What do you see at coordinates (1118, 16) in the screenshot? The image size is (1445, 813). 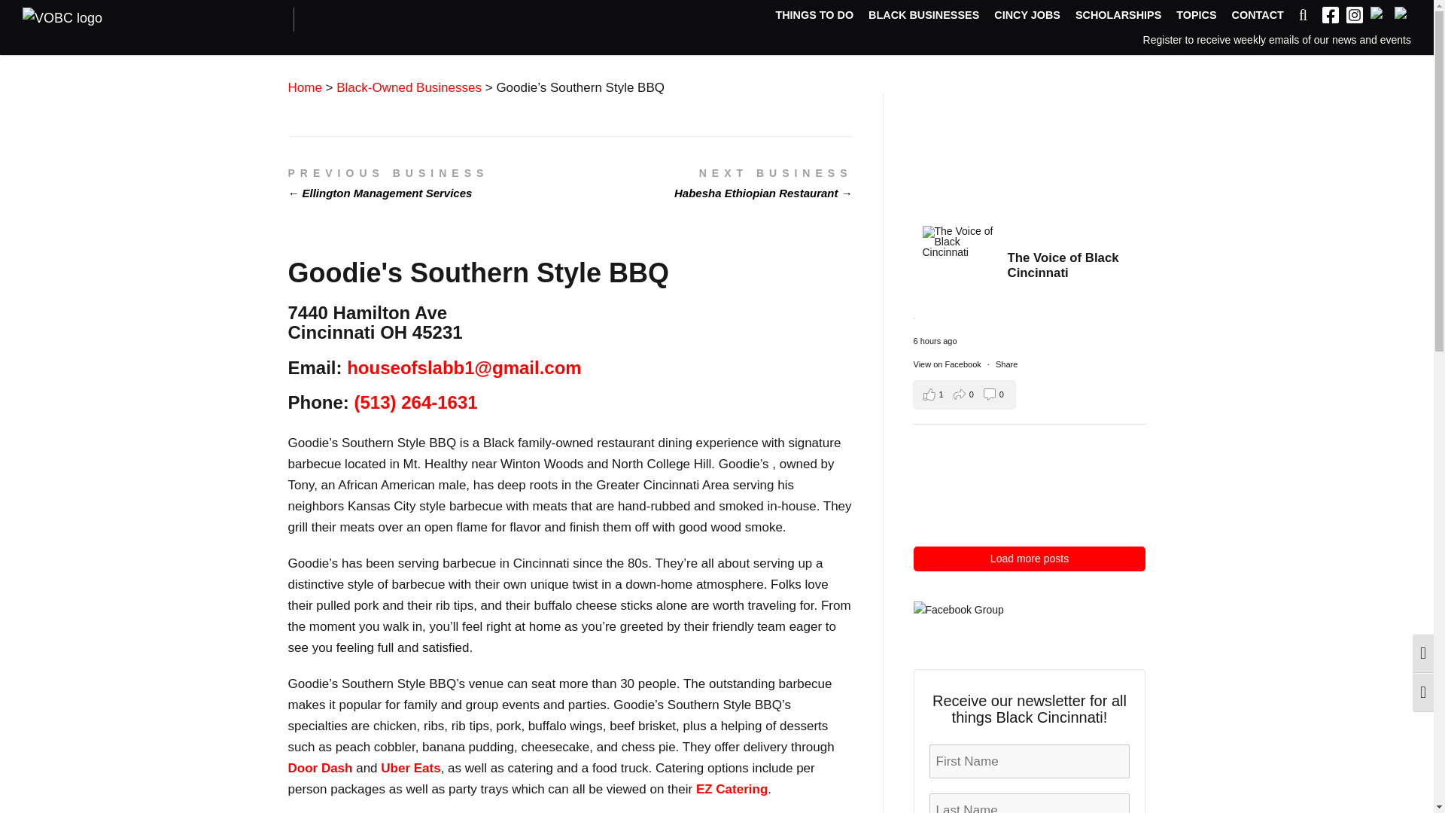 I see `SCHOLARSHIPS` at bounding box center [1118, 16].